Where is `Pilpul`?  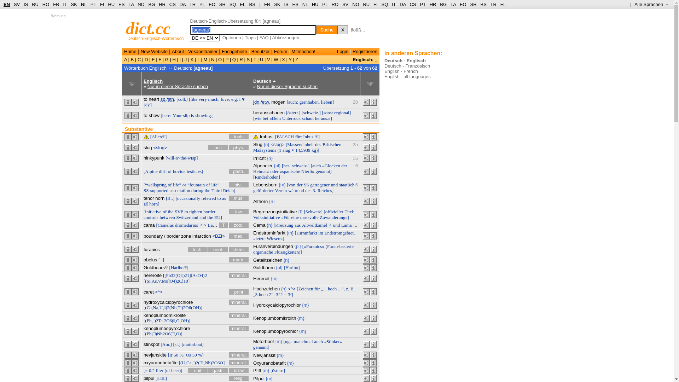 Pilpul is located at coordinates (259, 378).